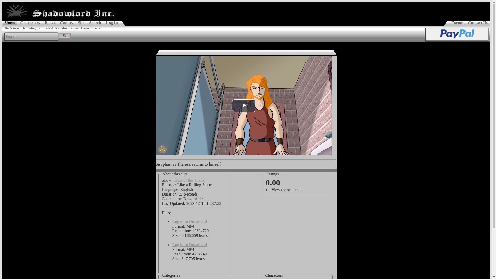  What do you see at coordinates (81, 23) in the screenshot?
I see `Site` at bounding box center [81, 23].